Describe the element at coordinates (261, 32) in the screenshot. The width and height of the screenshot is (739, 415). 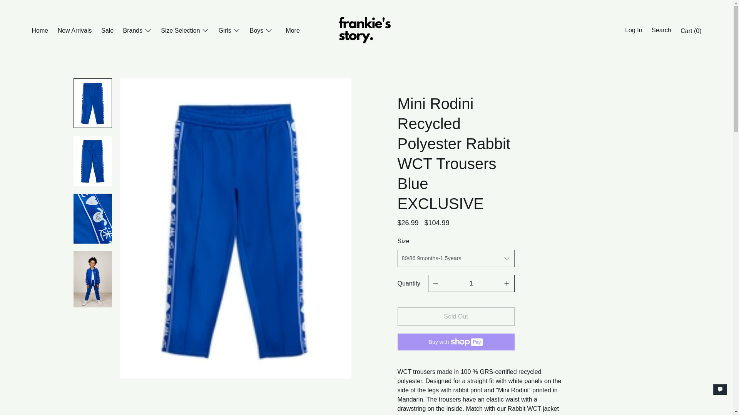
I see `Boys` at that location.